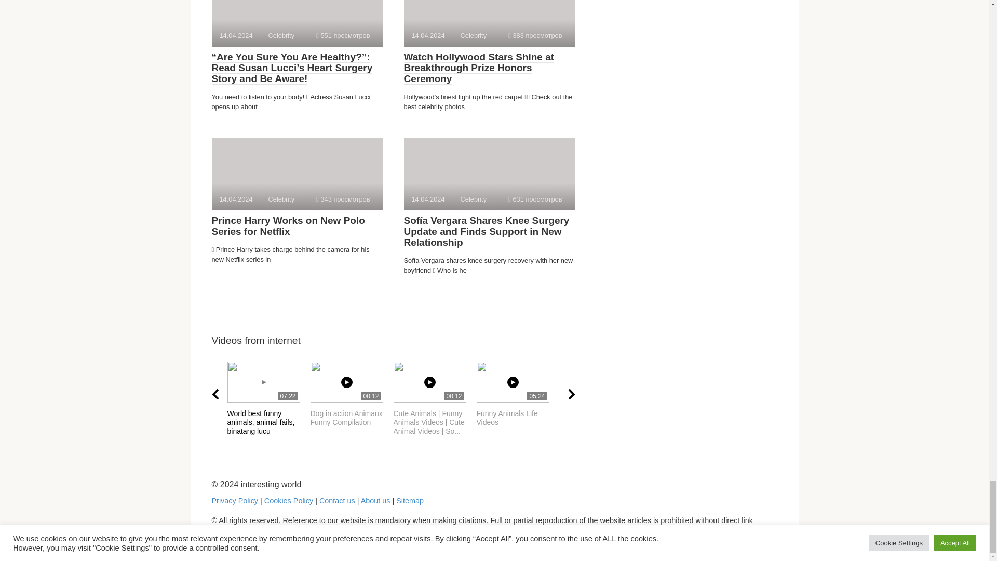 The width and height of the screenshot is (997, 561). Describe the element at coordinates (410, 501) in the screenshot. I see `Contact us` at that location.